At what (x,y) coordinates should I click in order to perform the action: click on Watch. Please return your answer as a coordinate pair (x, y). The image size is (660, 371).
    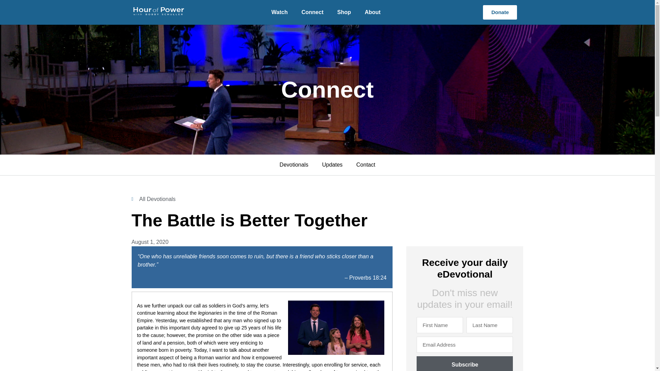
    Looking at the image, I should click on (279, 12).